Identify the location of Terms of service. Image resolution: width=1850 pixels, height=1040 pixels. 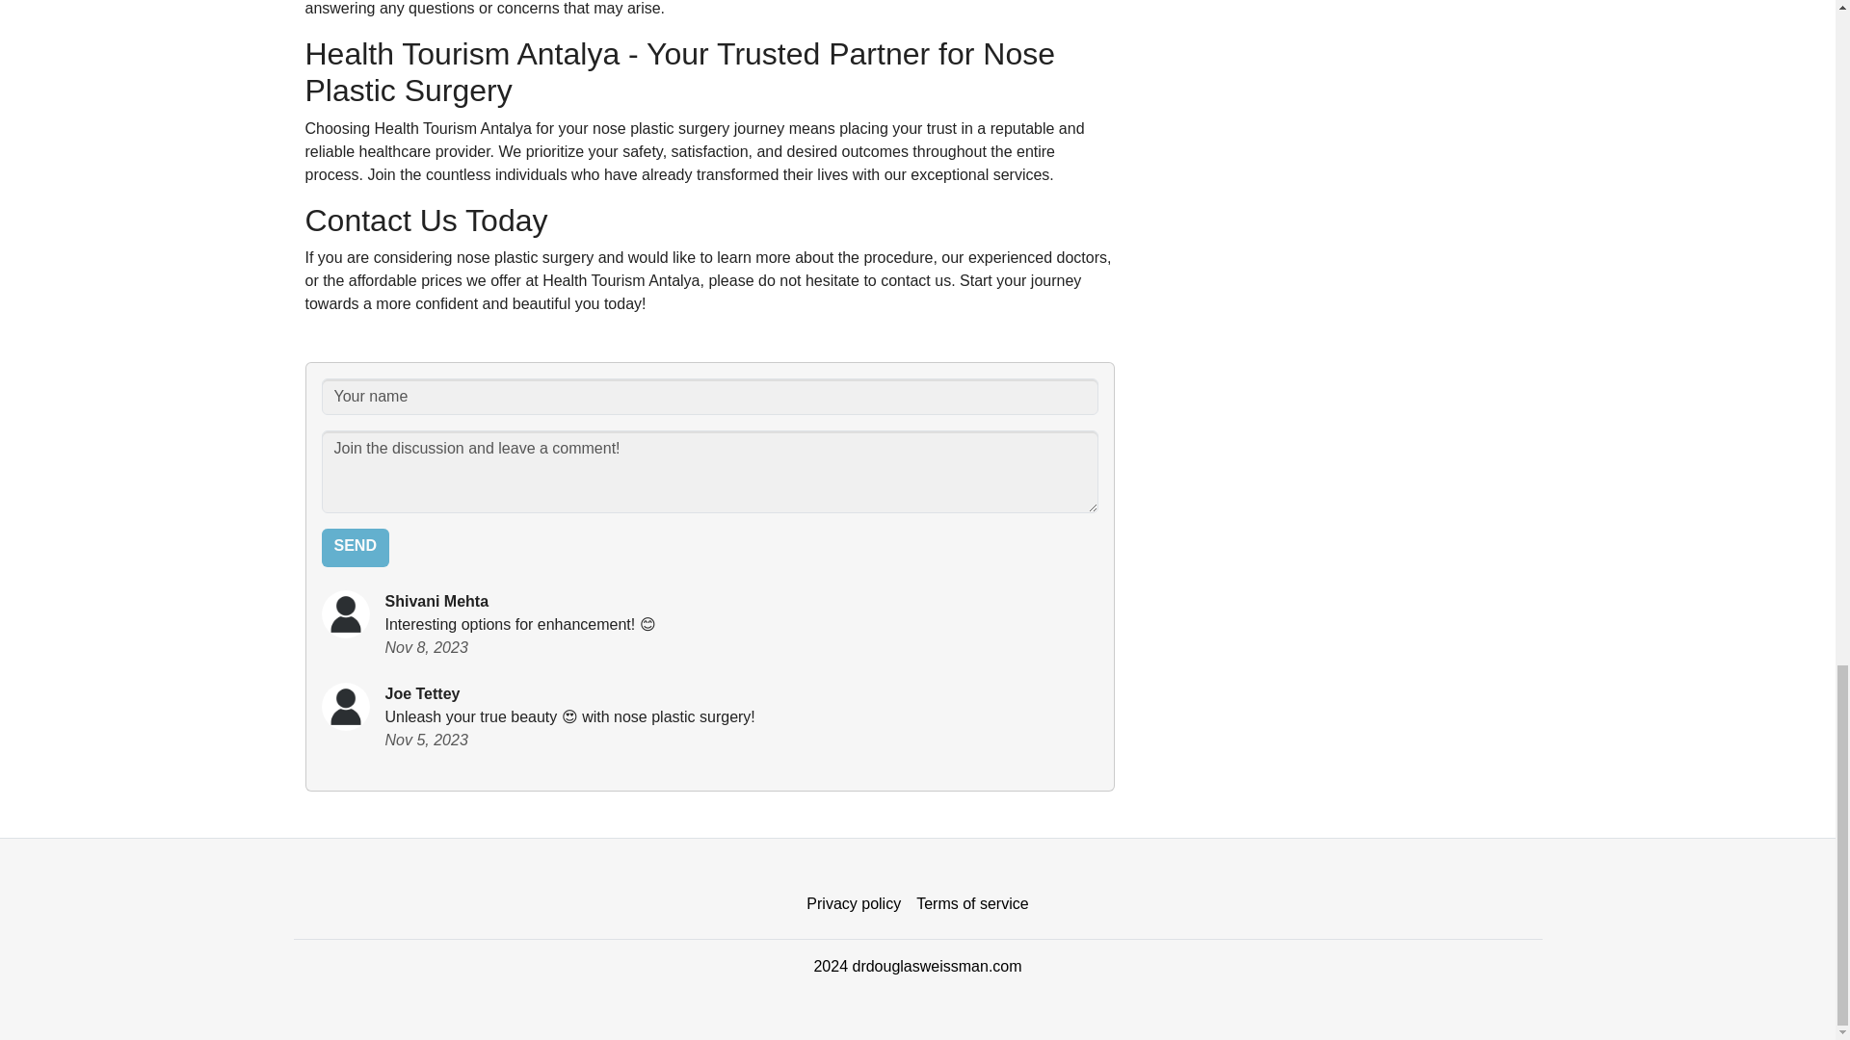
(971, 904).